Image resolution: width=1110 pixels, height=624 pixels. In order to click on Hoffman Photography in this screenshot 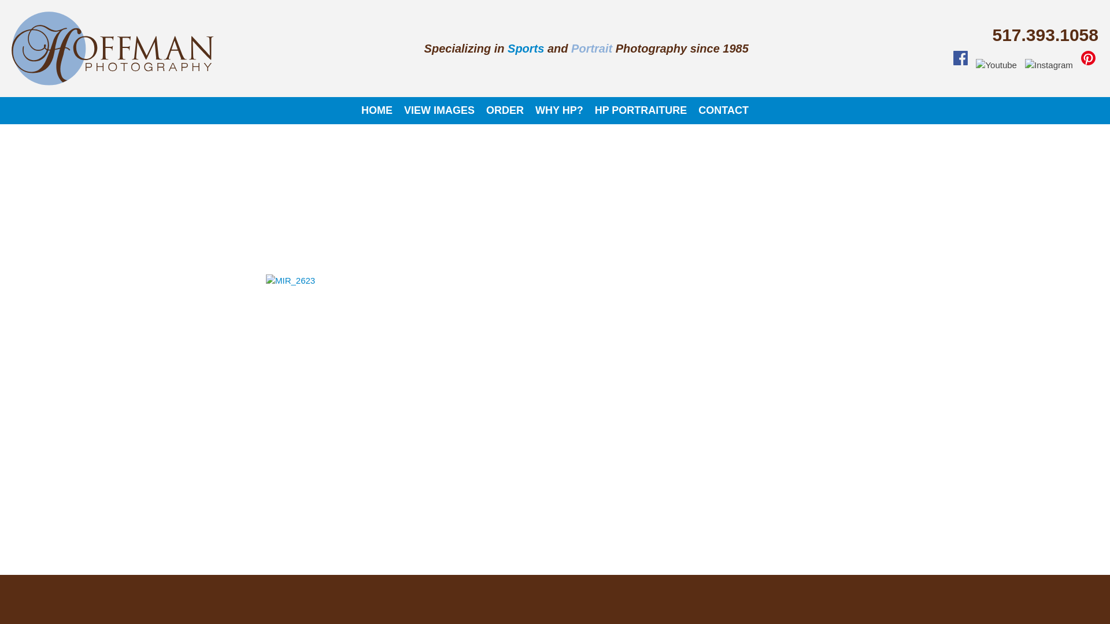, I will do `click(276, 56)`.